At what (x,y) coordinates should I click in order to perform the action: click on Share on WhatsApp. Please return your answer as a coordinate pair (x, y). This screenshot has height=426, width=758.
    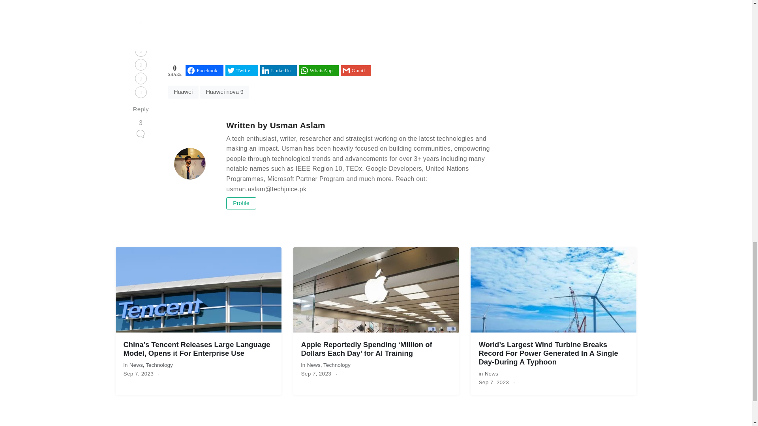
    Looking at the image, I should click on (319, 71).